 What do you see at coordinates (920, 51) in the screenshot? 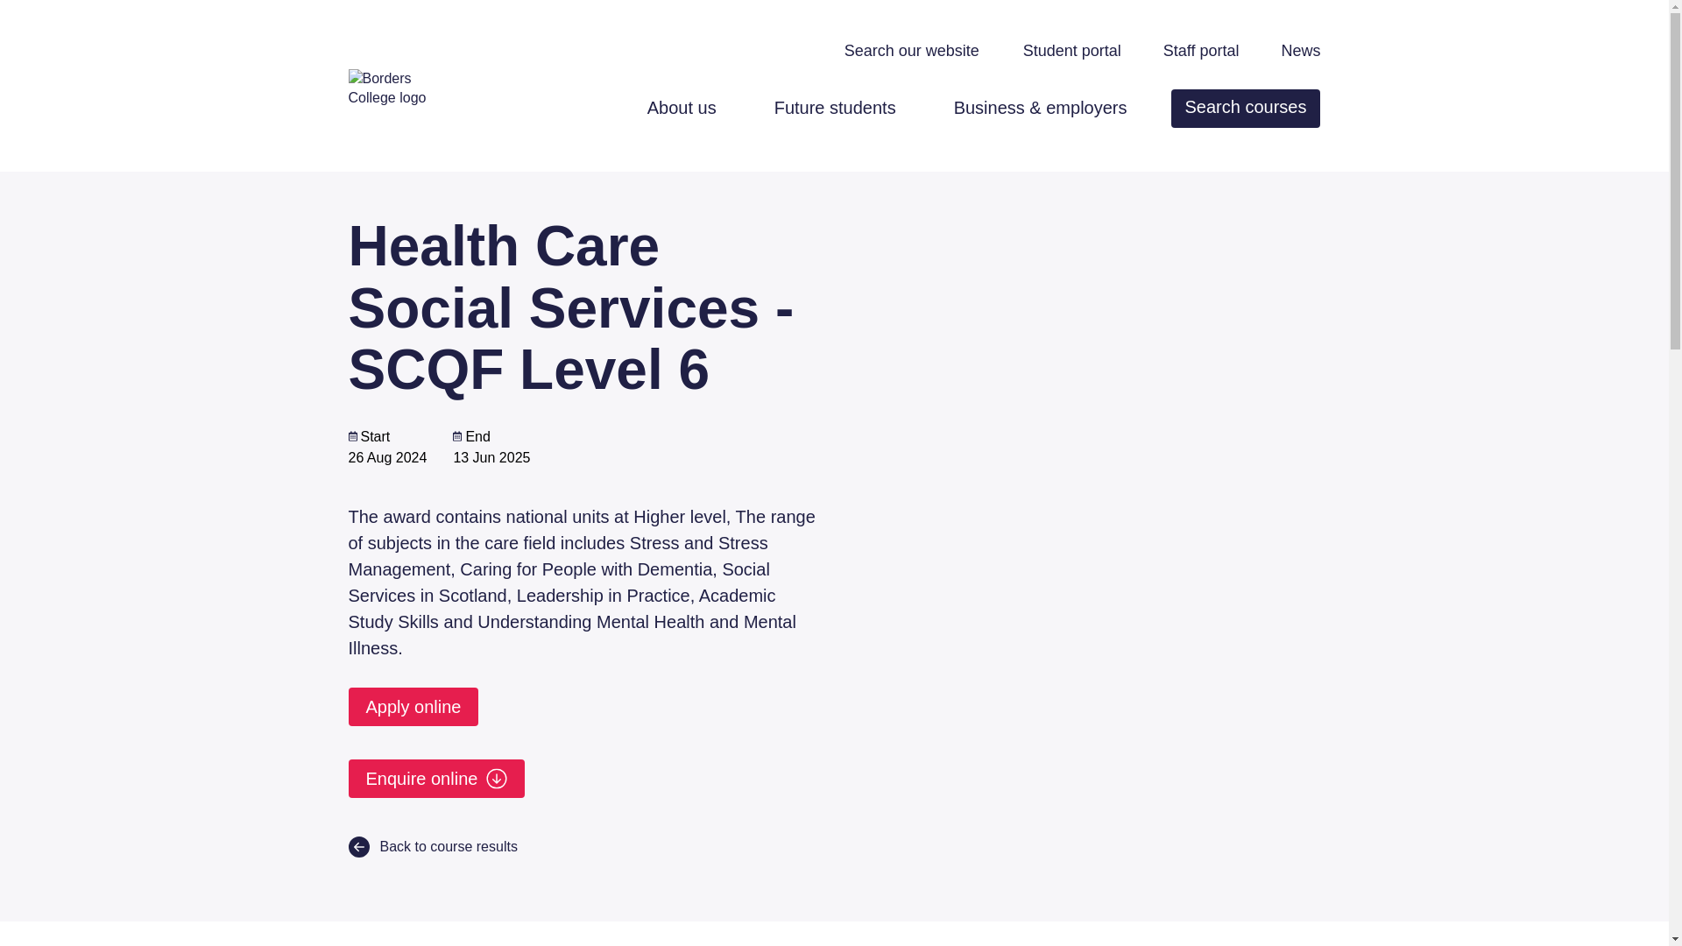
I see `Enter the terms you wish to search for.` at bounding box center [920, 51].